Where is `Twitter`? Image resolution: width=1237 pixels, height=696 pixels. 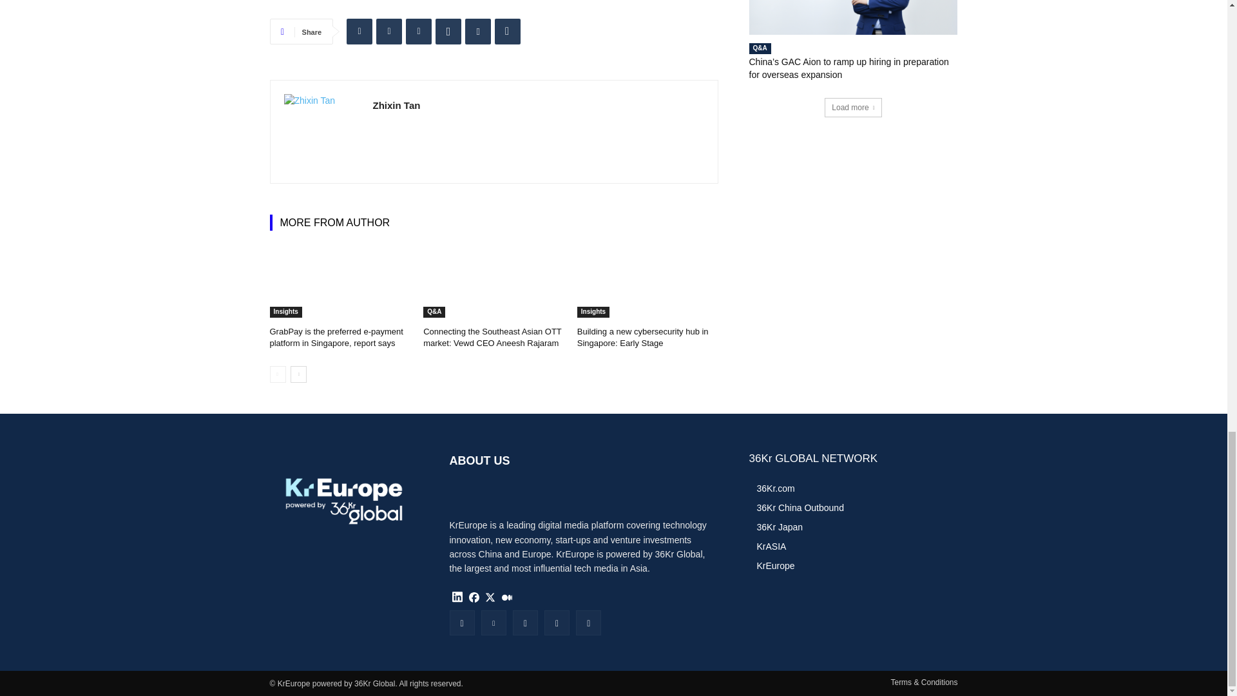 Twitter is located at coordinates (389, 32).